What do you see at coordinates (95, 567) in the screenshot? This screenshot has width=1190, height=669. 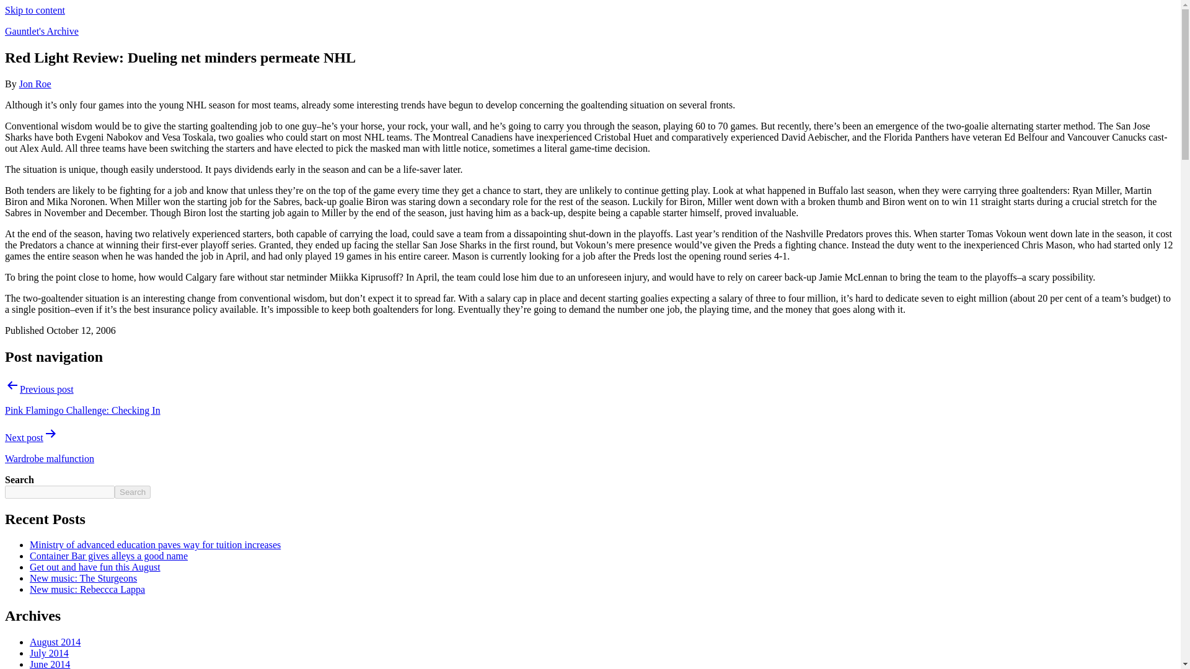 I see `Get out and have fun this August` at bounding box center [95, 567].